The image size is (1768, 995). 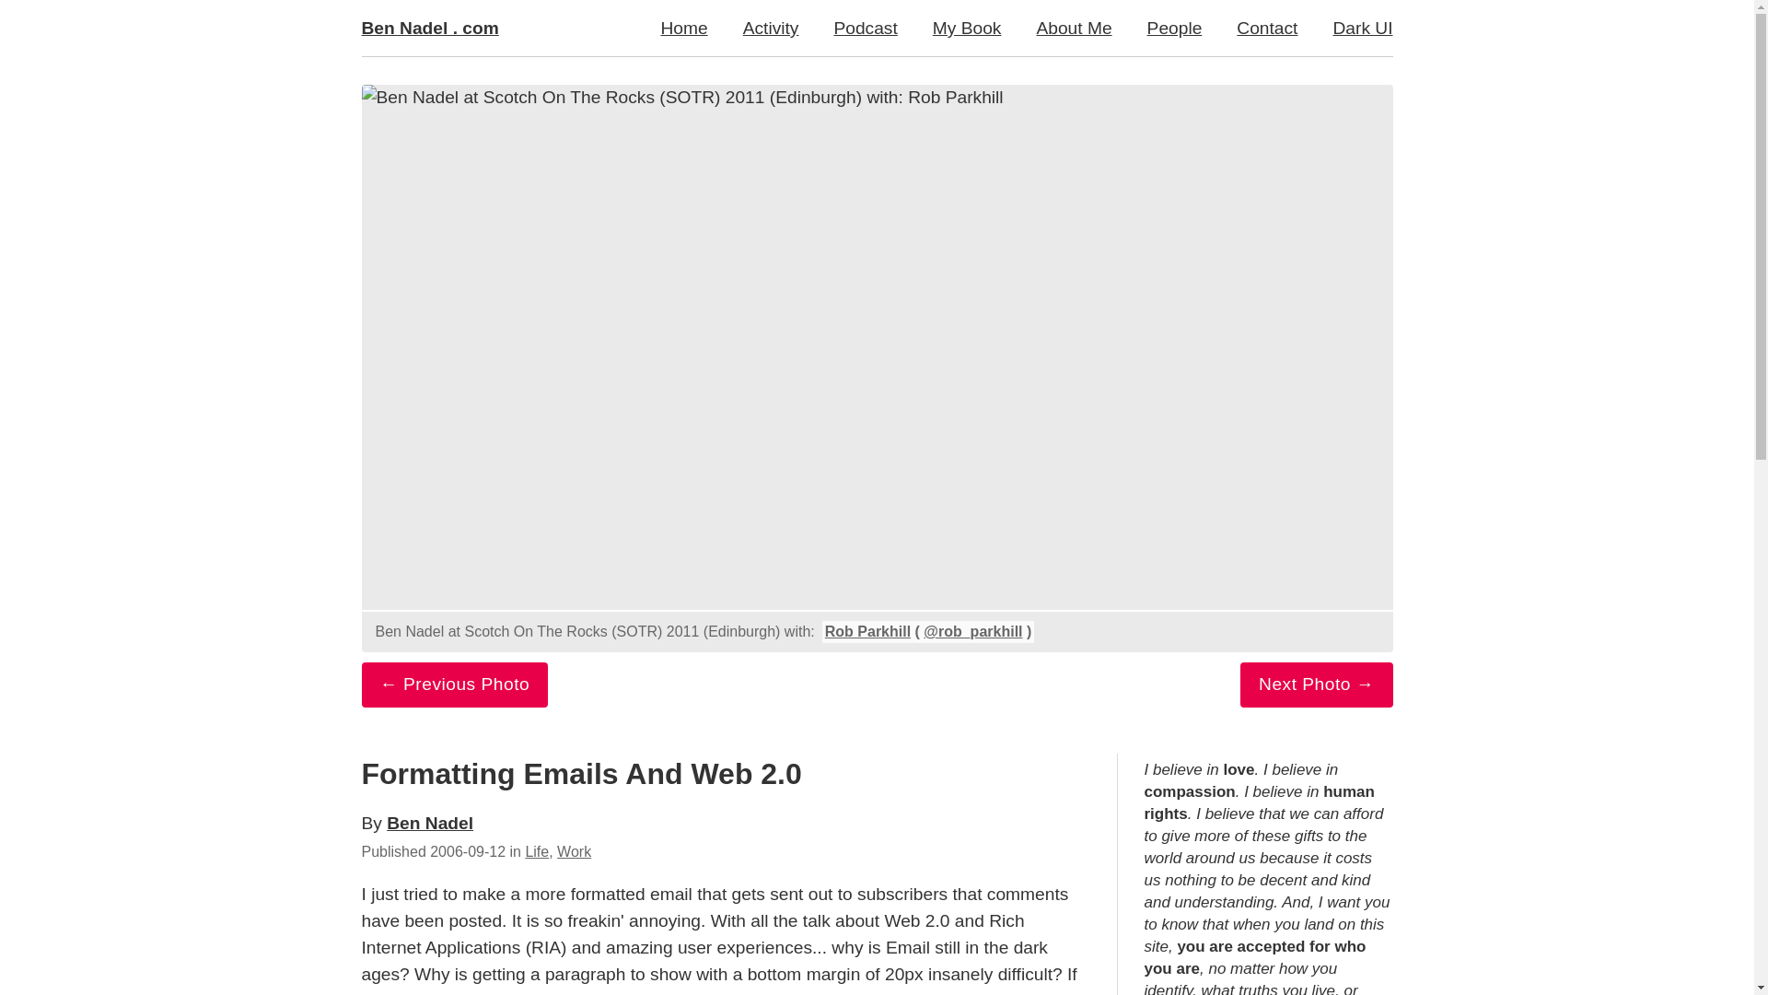 I want to click on Podcast, so click(x=864, y=28).